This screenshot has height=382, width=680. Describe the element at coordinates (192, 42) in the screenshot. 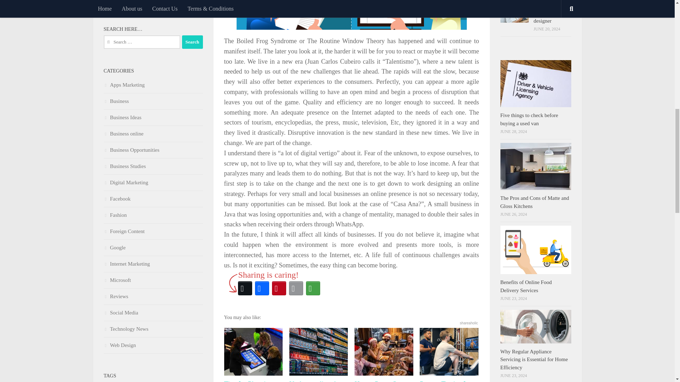

I see `Search` at that location.